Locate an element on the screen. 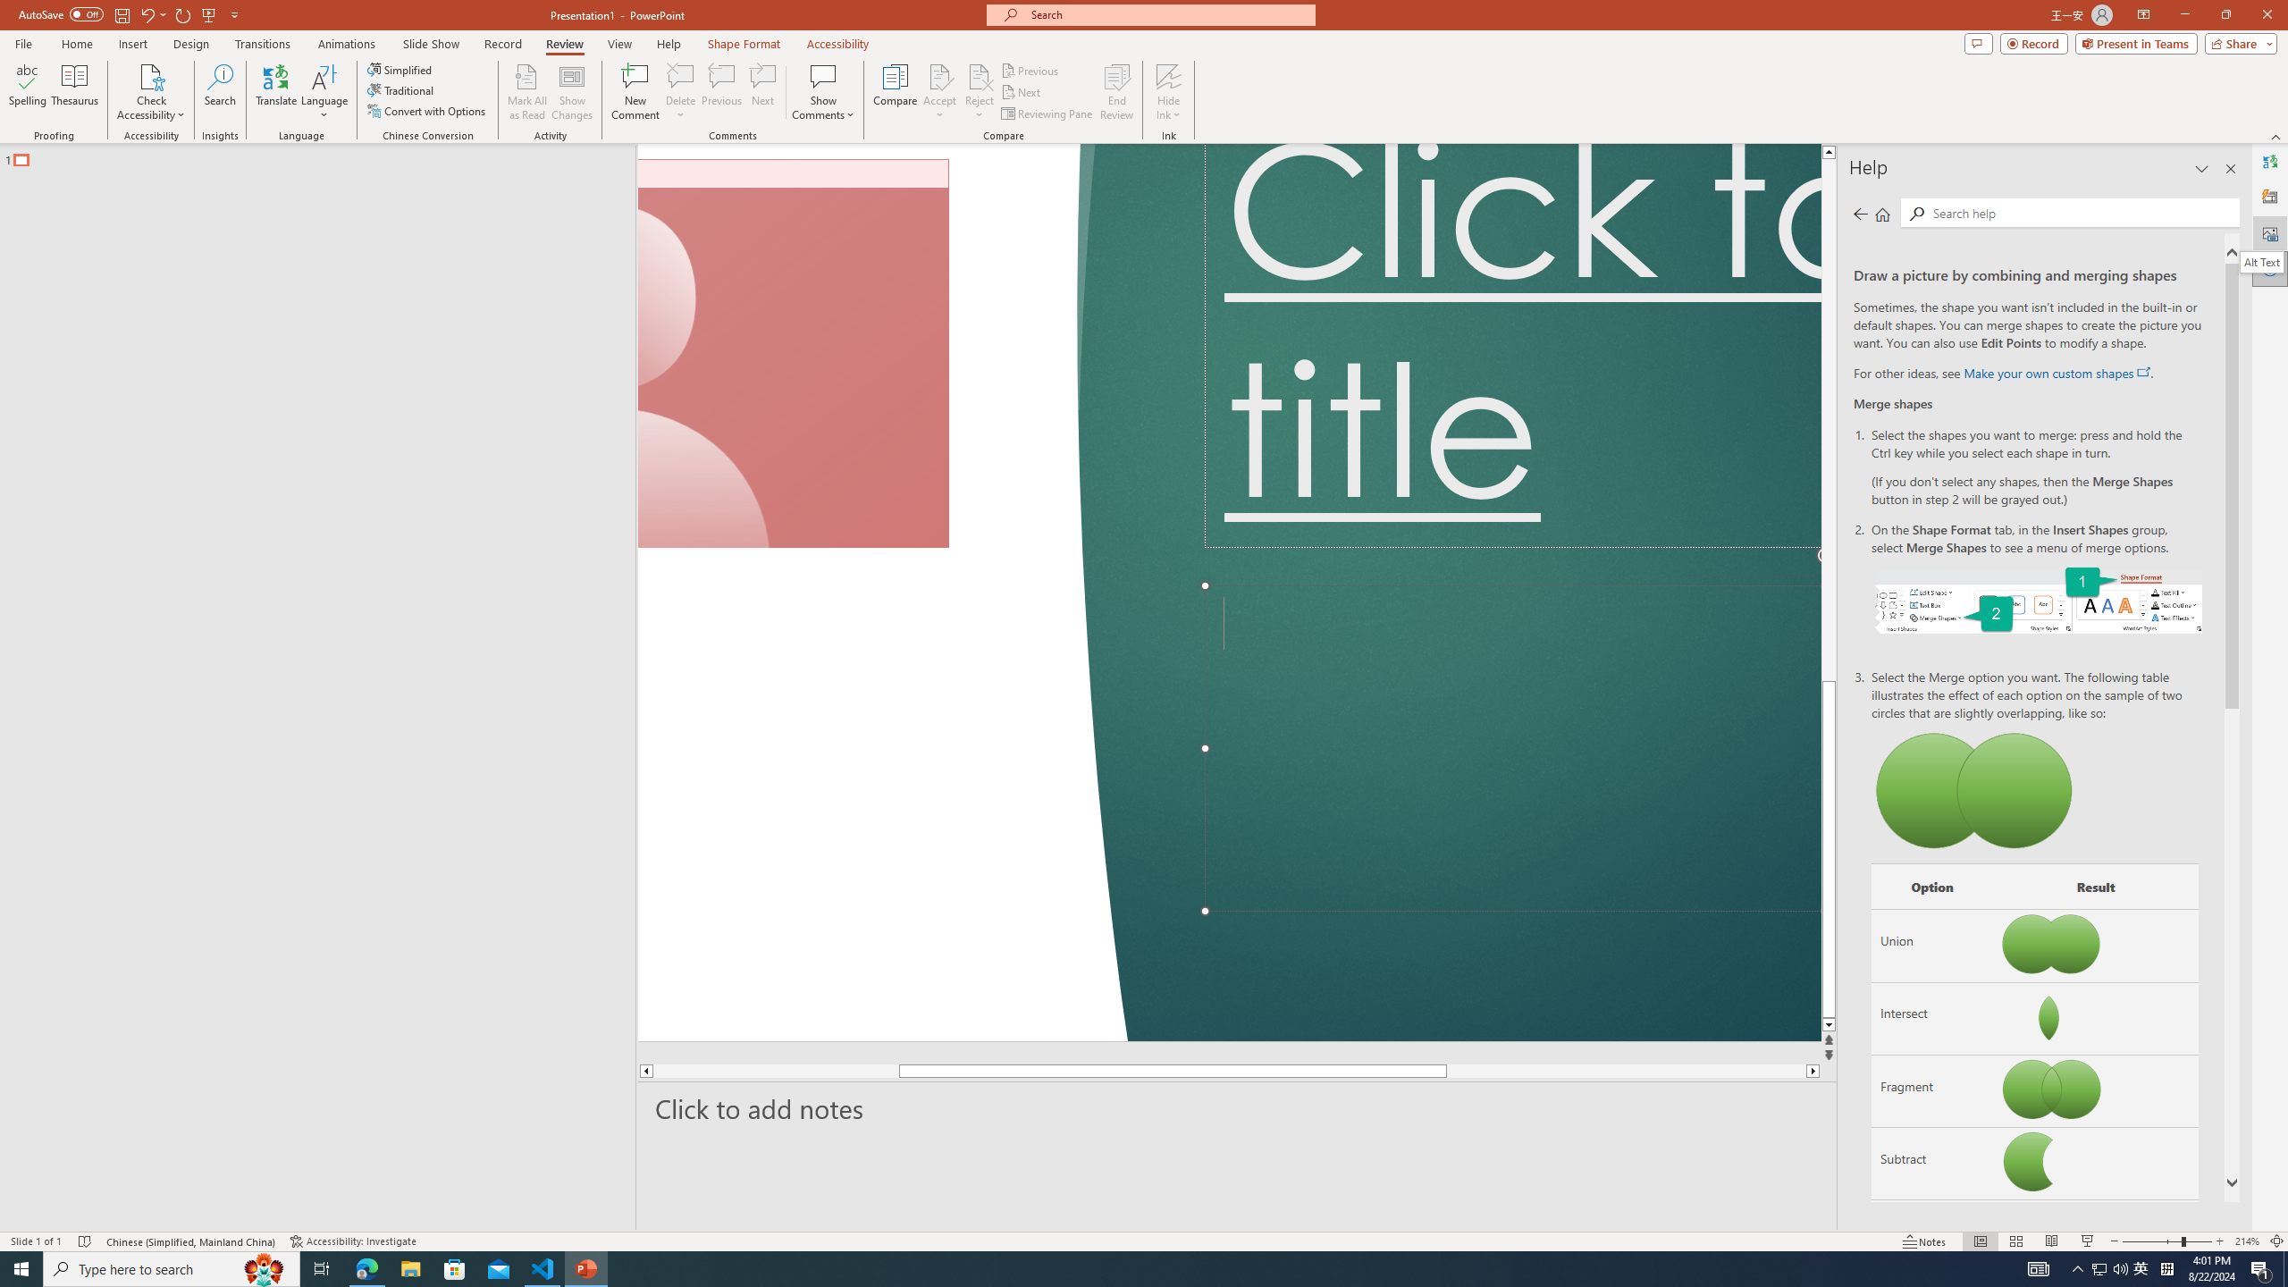 The width and height of the screenshot is (2288, 1287). Accept is located at coordinates (940, 92).